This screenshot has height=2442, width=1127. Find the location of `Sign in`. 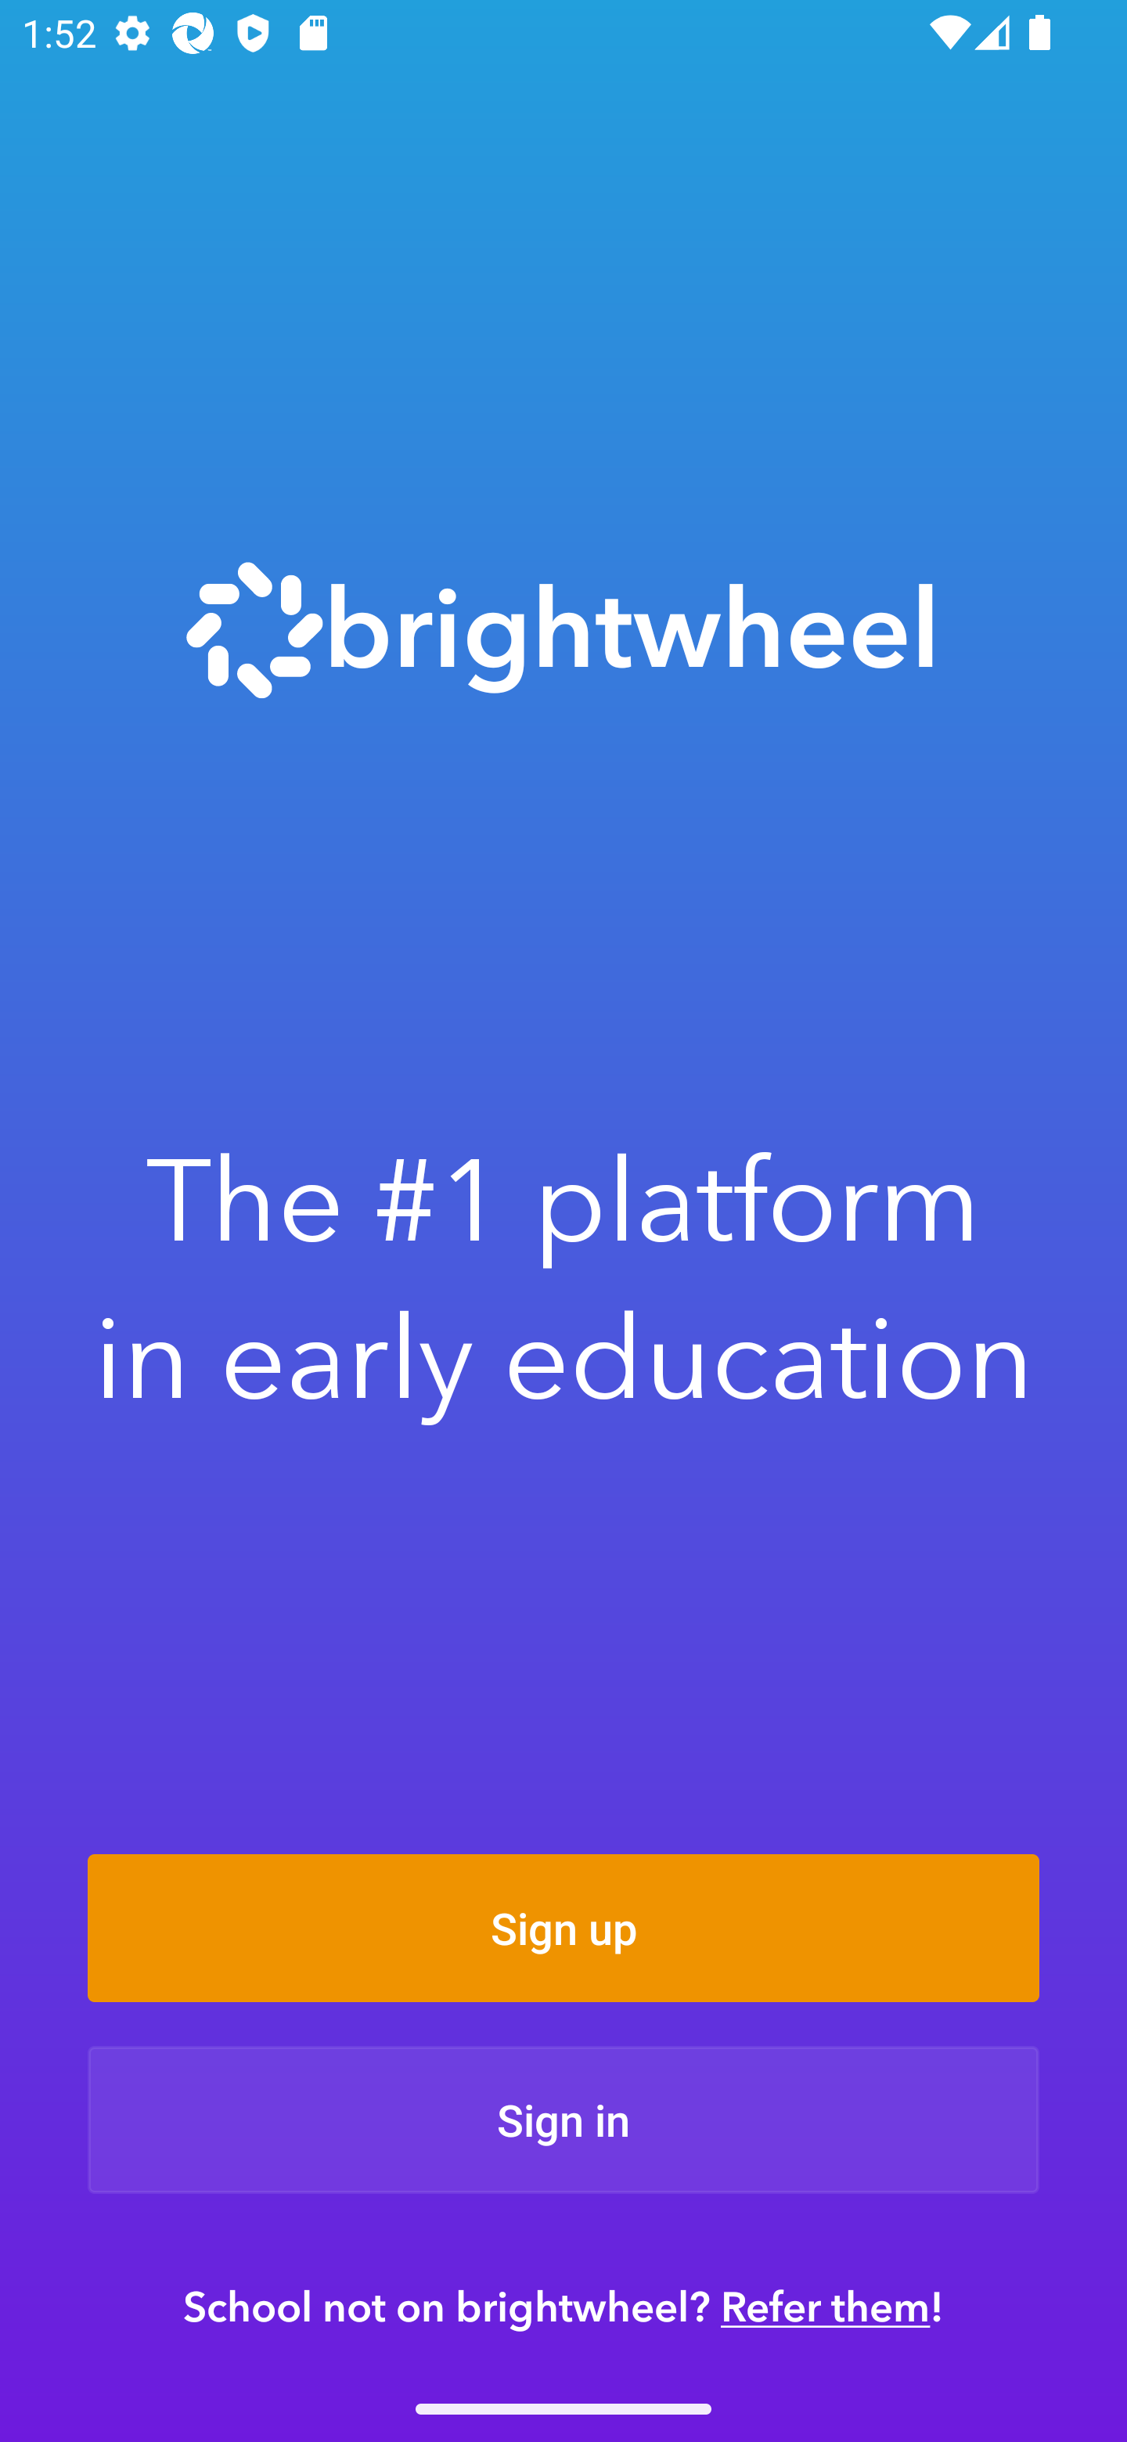

Sign in is located at coordinates (563, 2120).